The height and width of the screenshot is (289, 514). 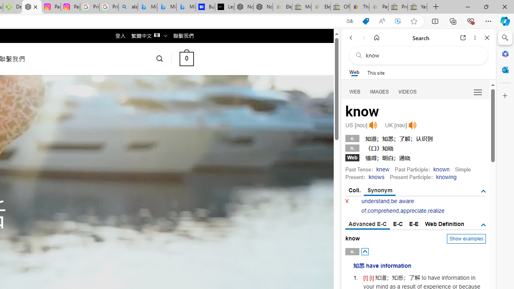 What do you see at coordinates (359, 7) in the screenshot?
I see `Threats and offensive language policy | eBay` at bounding box center [359, 7].